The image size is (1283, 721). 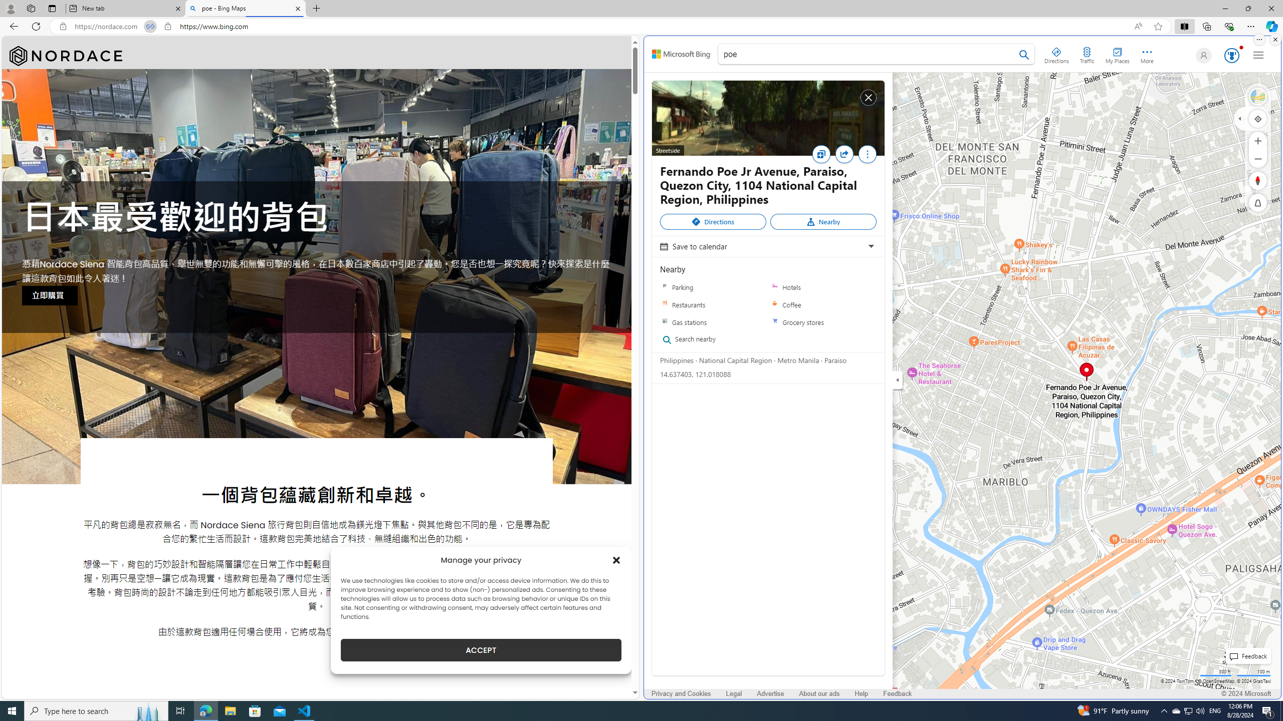 What do you see at coordinates (1259, 40) in the screenshot?
I see `More options.` at bounding box center [1259, 40].